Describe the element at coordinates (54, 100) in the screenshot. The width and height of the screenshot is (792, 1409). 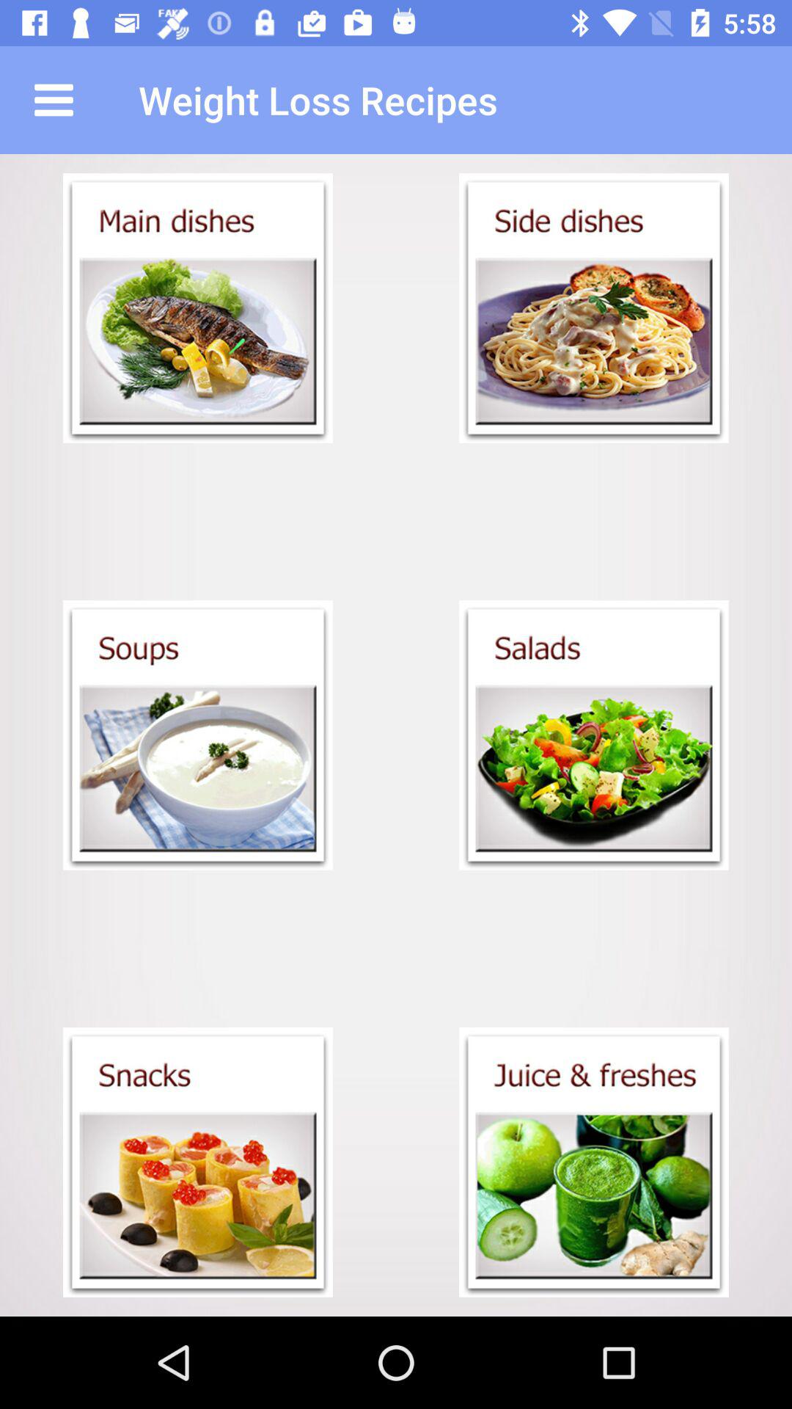
I see `select the app to the left of the weight loss recipes icon` at that location.